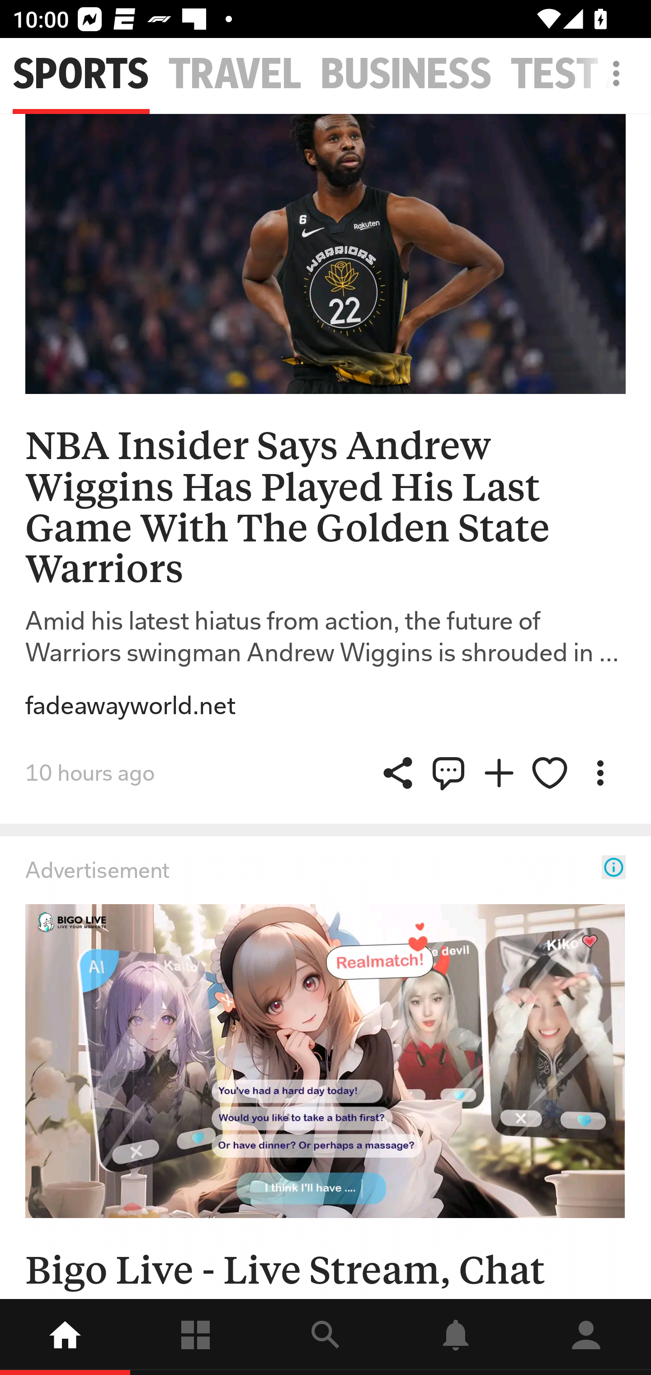 The image size is (651, 1375). What do you see at coordinates (195, 1337) in the screenshot?
I see `Following` at bounding box center [195, 1337].